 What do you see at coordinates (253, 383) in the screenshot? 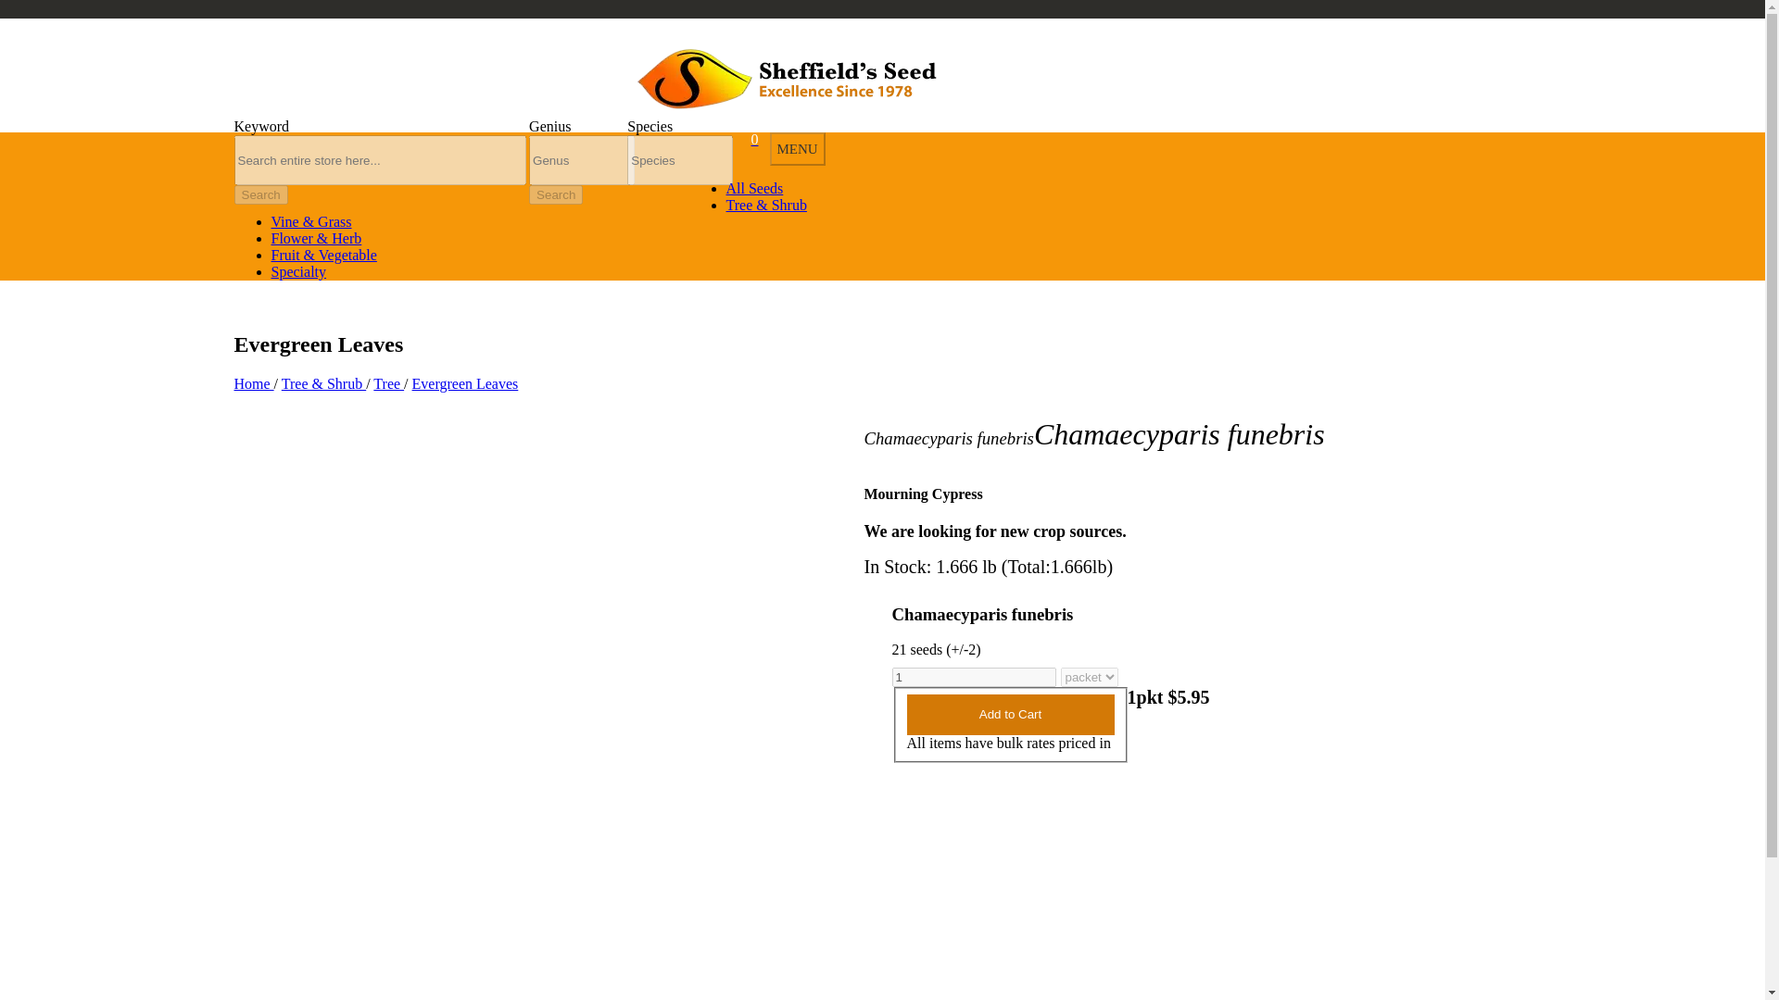
I see `Home` at bounding box center [253, 383].